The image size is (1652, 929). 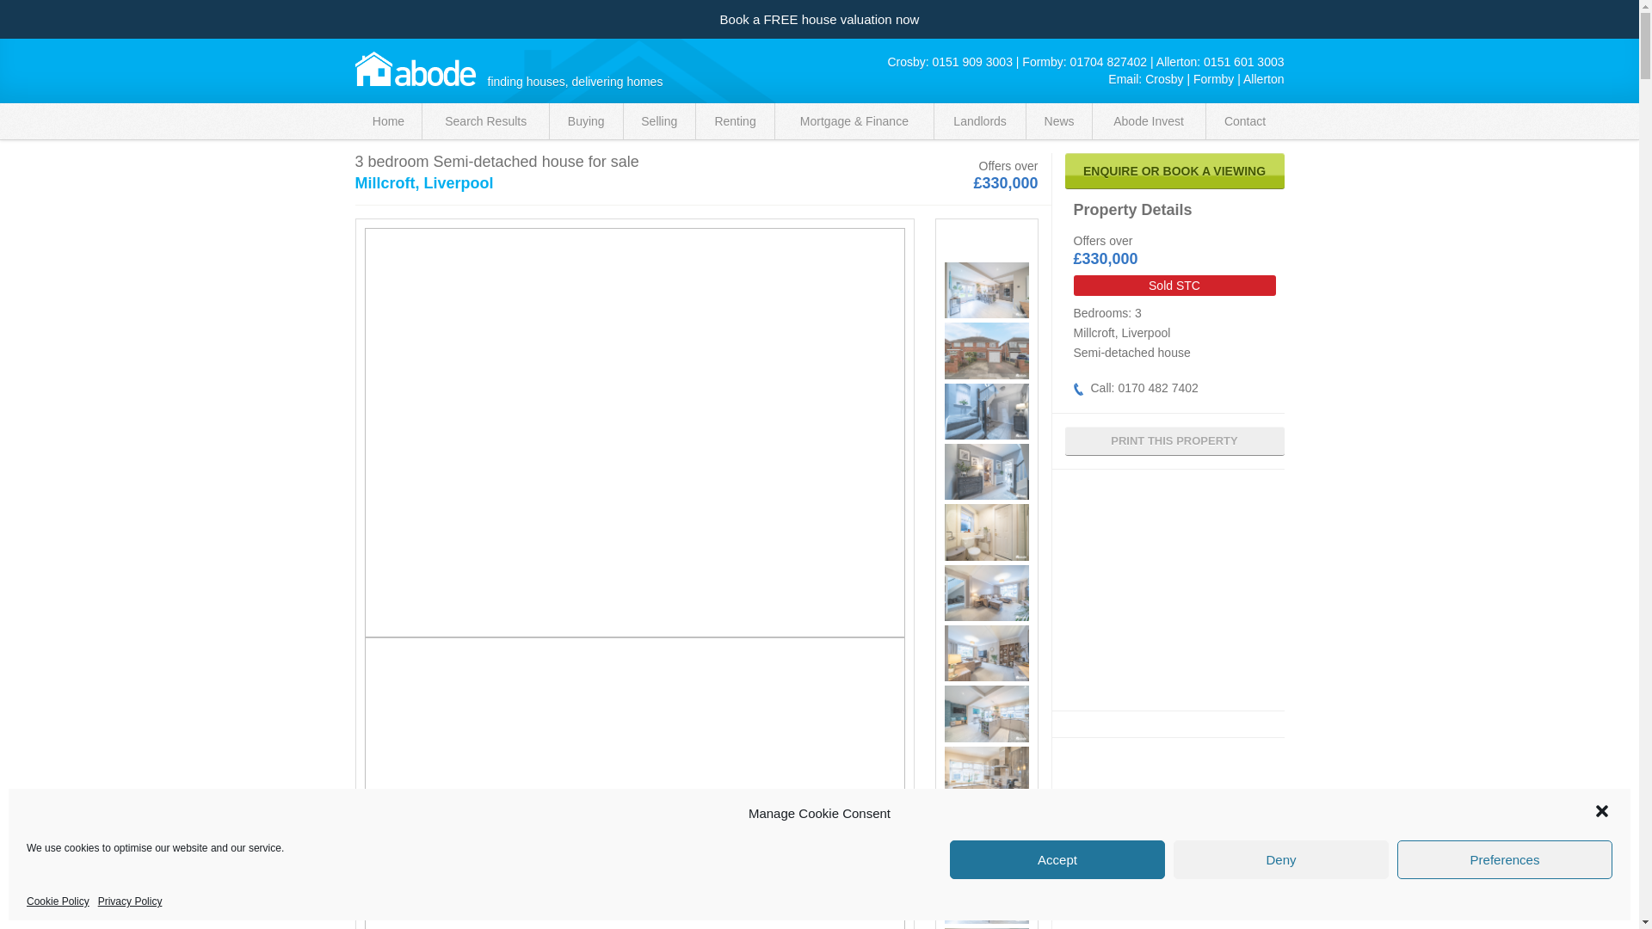 I want to click on Abode Group, so click(x=415, y=69).